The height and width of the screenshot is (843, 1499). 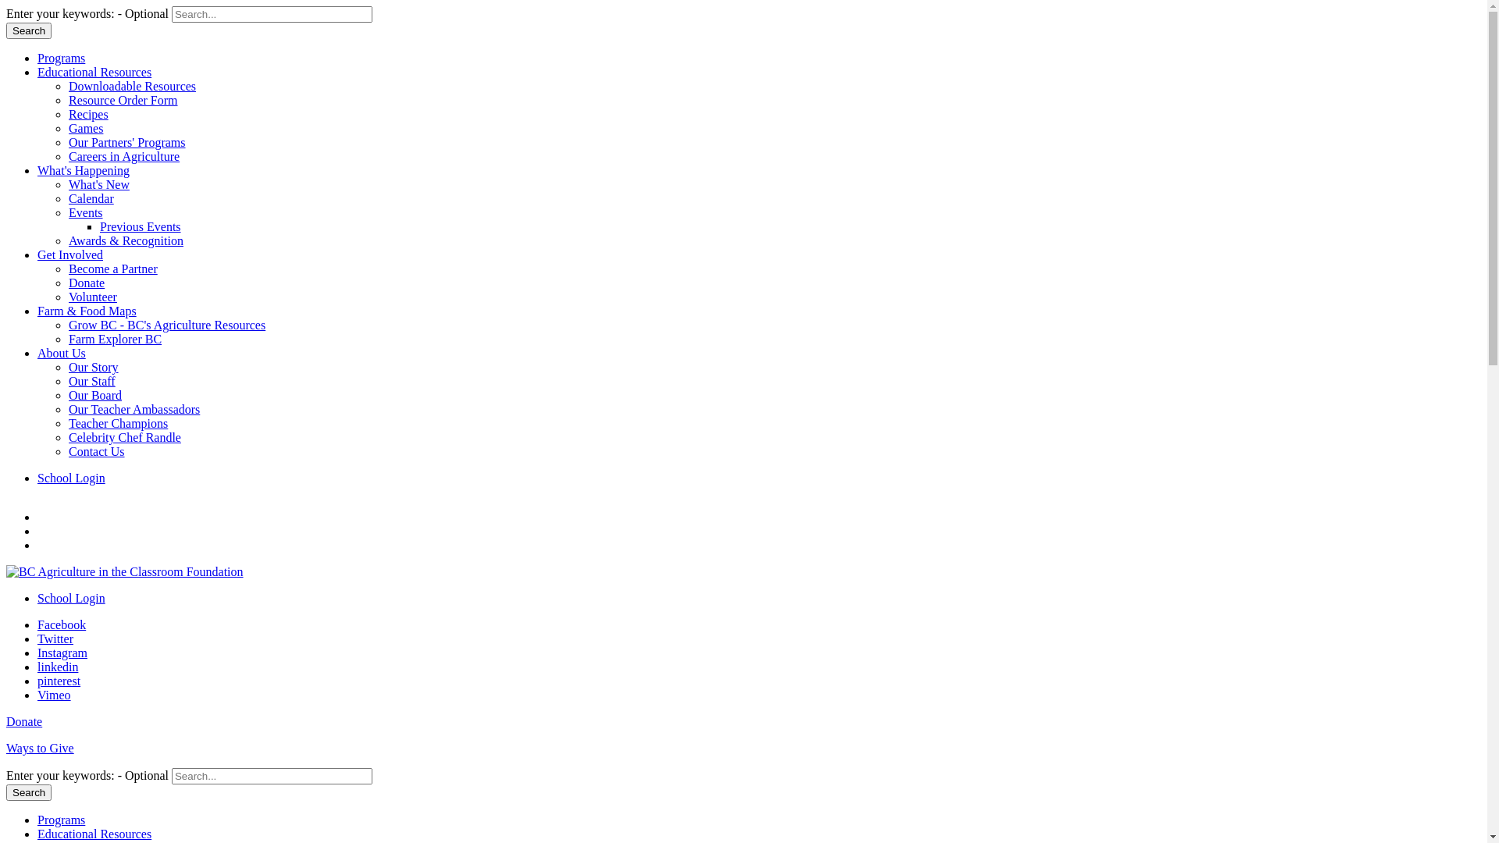 I want to click on Previous Events, so click(x=141, y=226).